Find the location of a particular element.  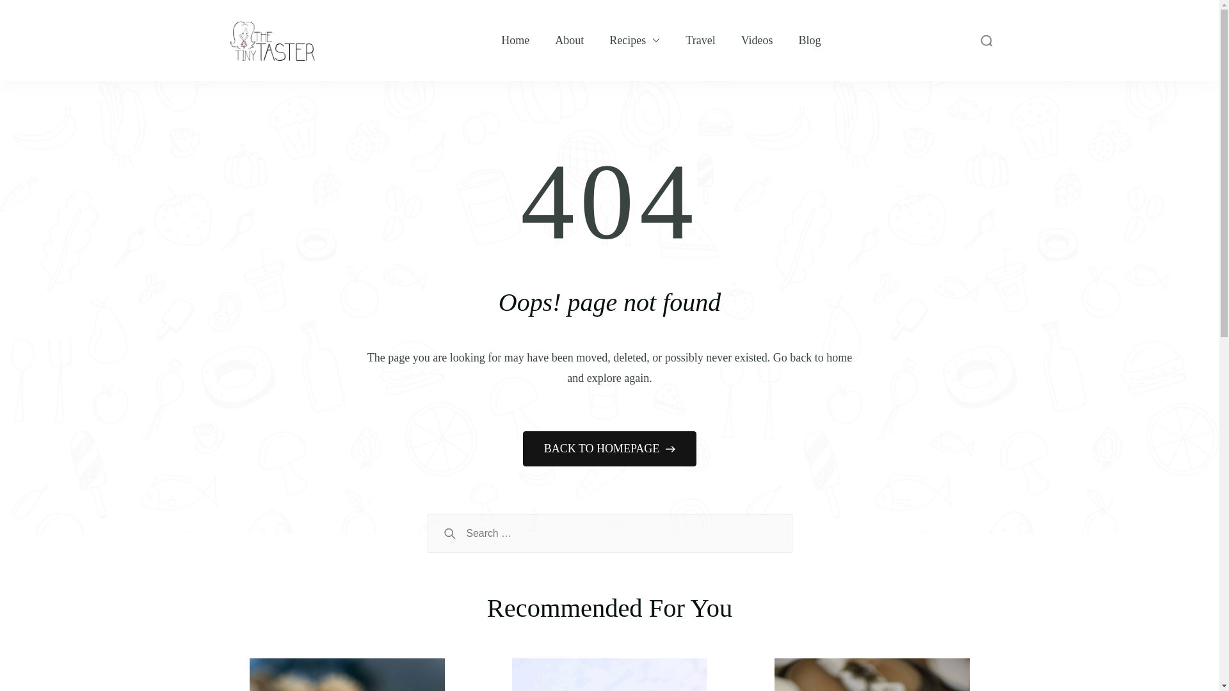

TheTinyTaster is located at coordinates (385, 52).